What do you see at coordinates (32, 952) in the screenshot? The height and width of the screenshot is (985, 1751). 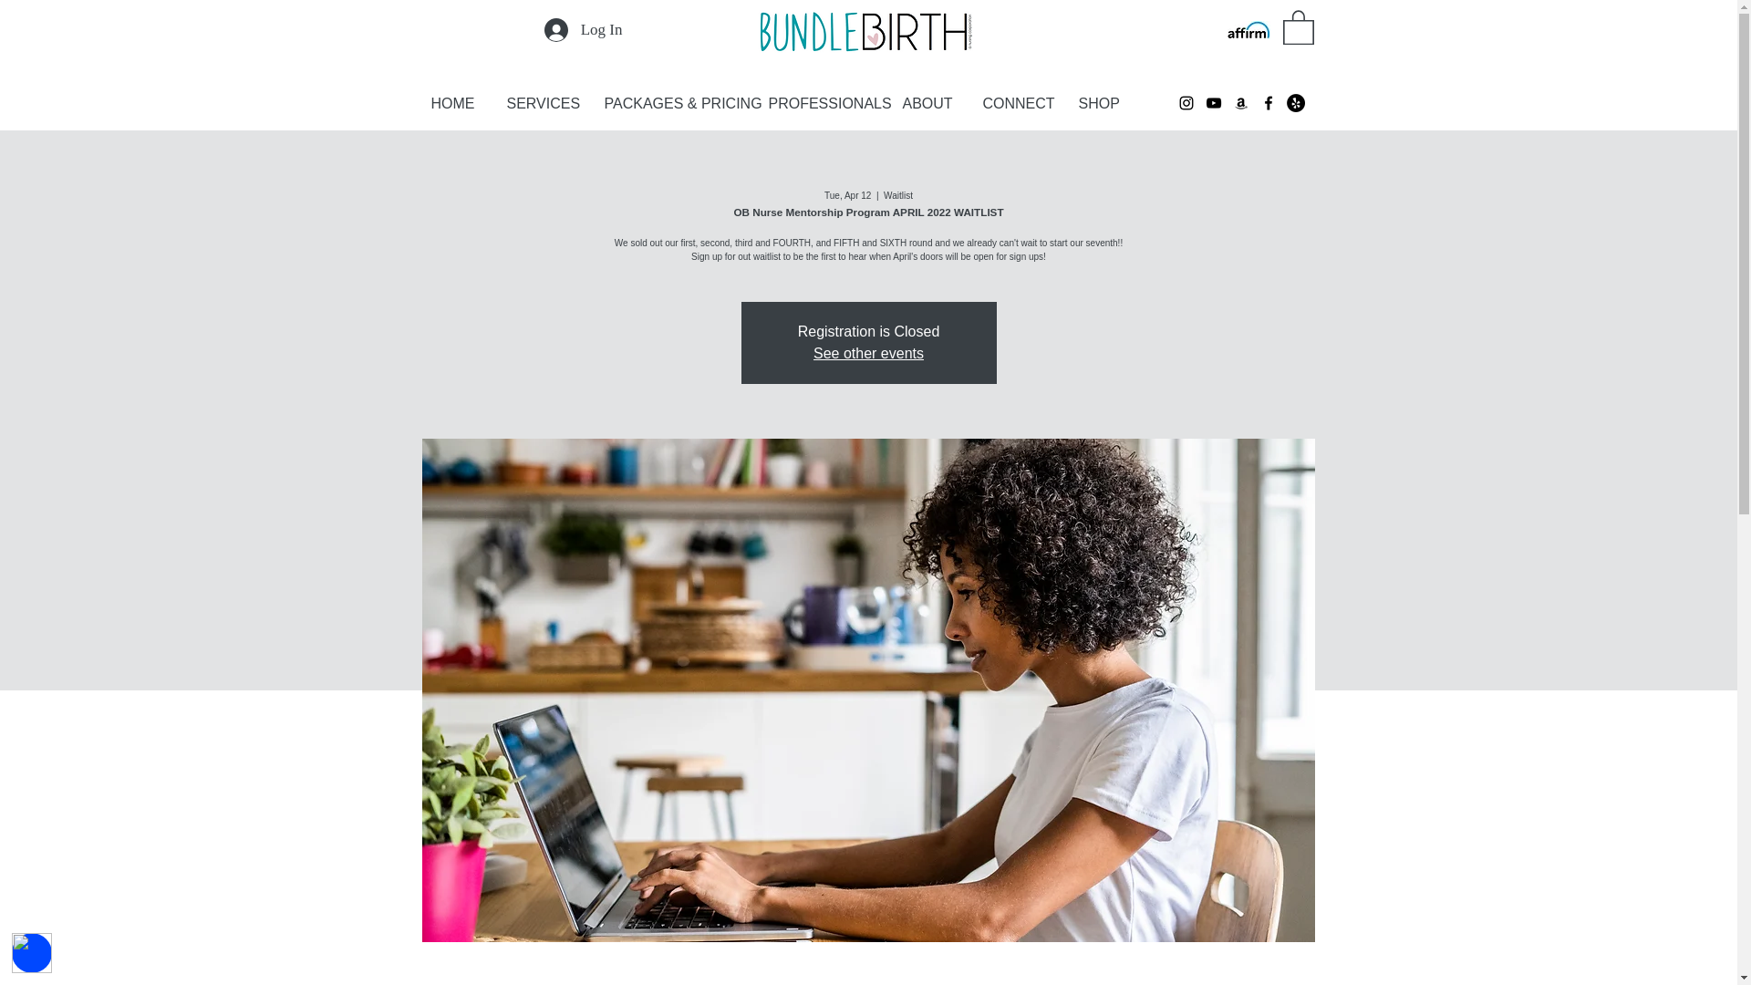 I see `Accessibility Menu` at bounding box center [32, 952].